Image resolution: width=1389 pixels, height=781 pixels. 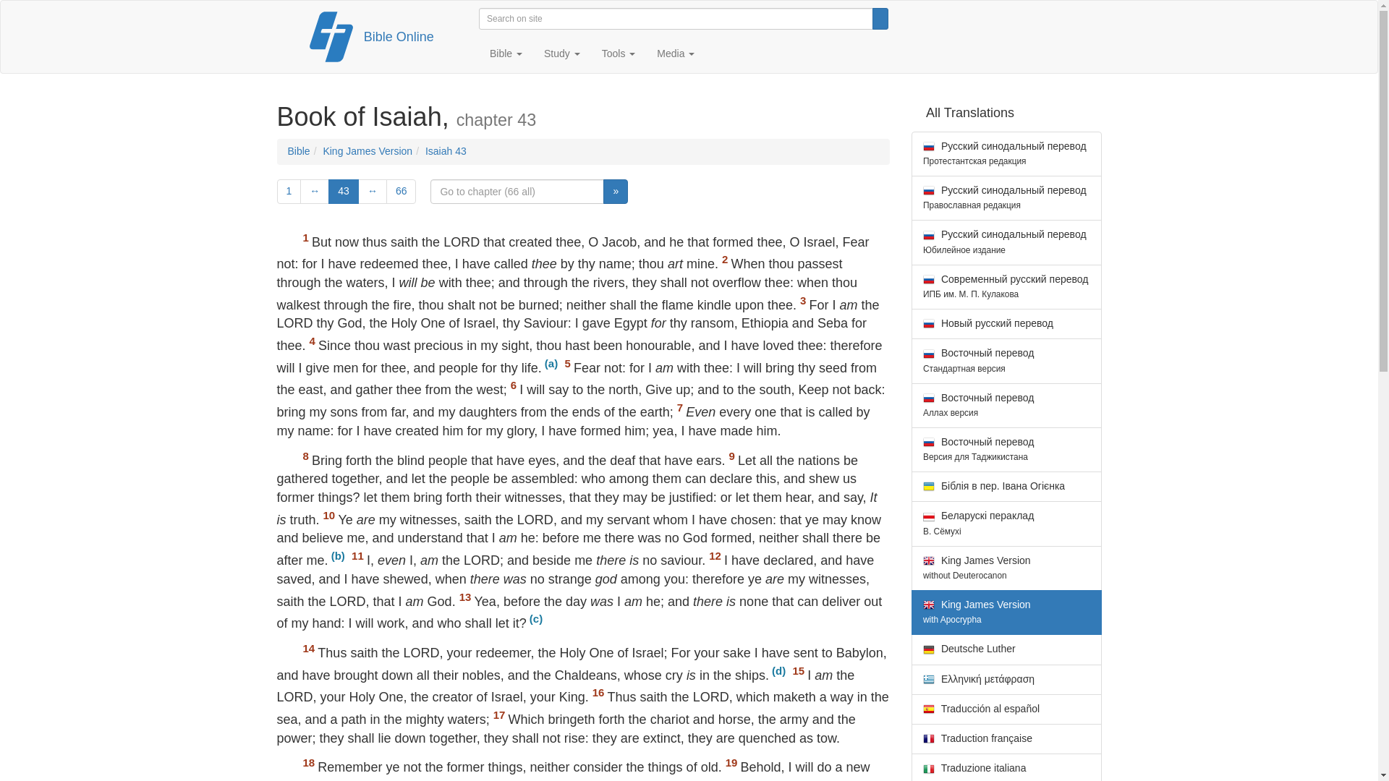 I want to click on Bible Online, so click(x=399, y=37).